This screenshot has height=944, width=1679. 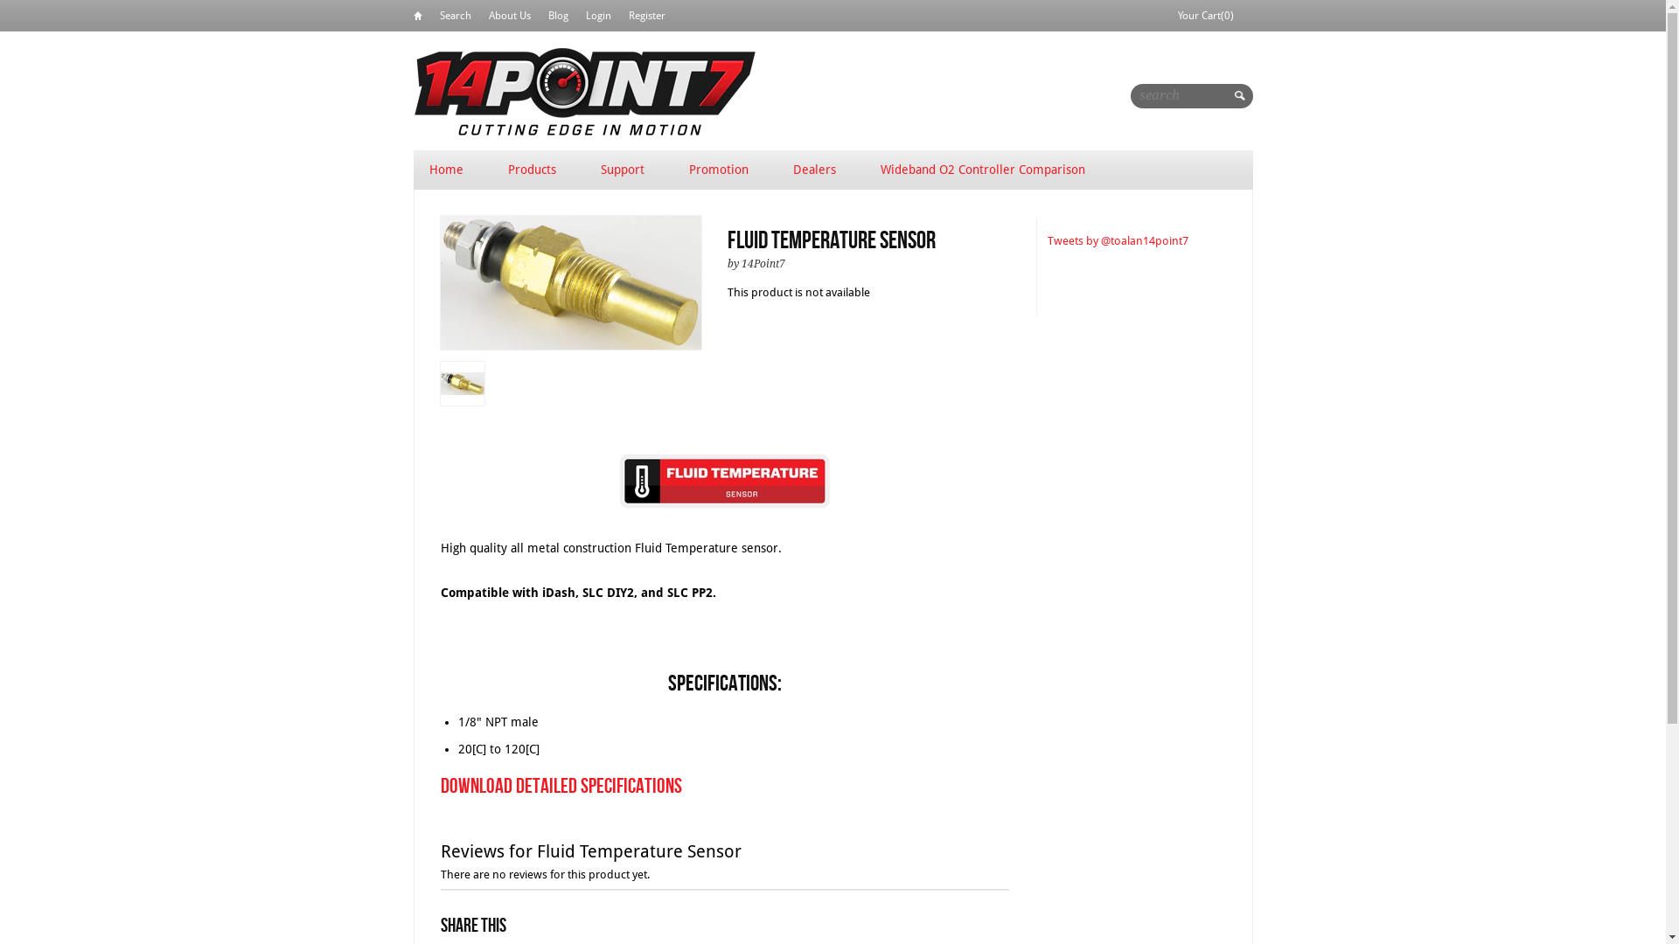 What do you see at coordinates (509, 16) in the screenshot?
I see `About Us` at bounding box center [509, 16].